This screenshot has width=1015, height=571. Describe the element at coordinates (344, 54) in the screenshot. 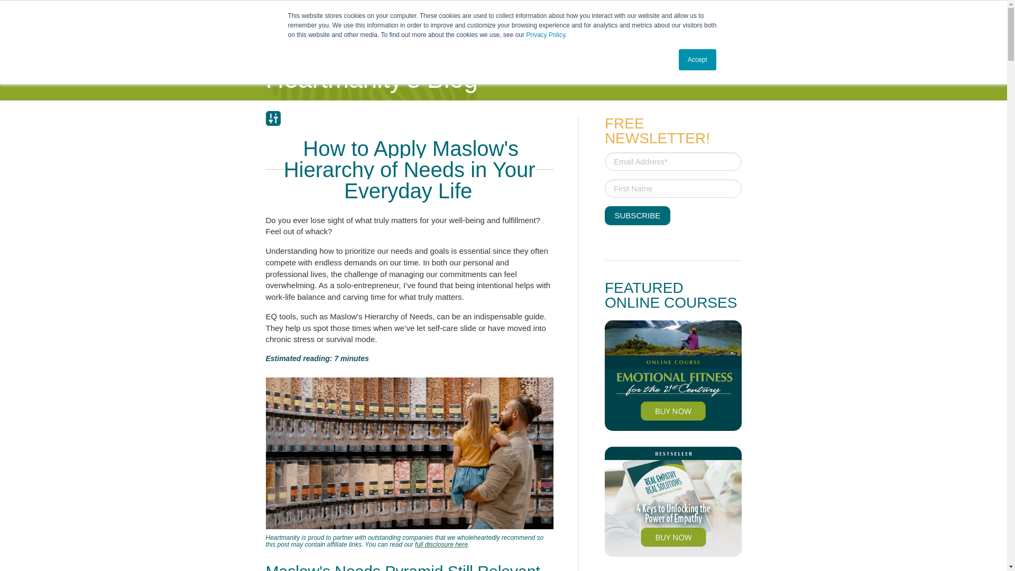

I see `Our Focus and Expertise` at that location.